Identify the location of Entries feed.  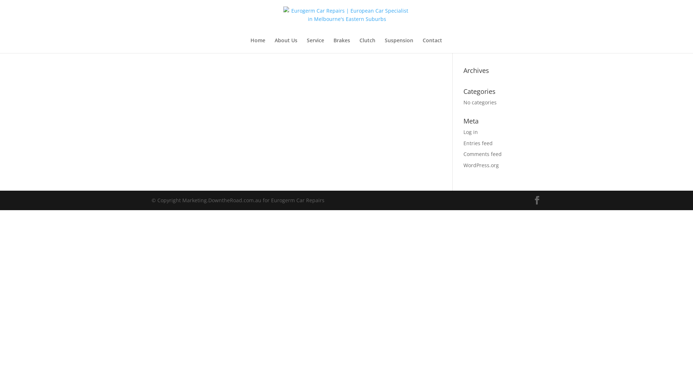
(478, 143).